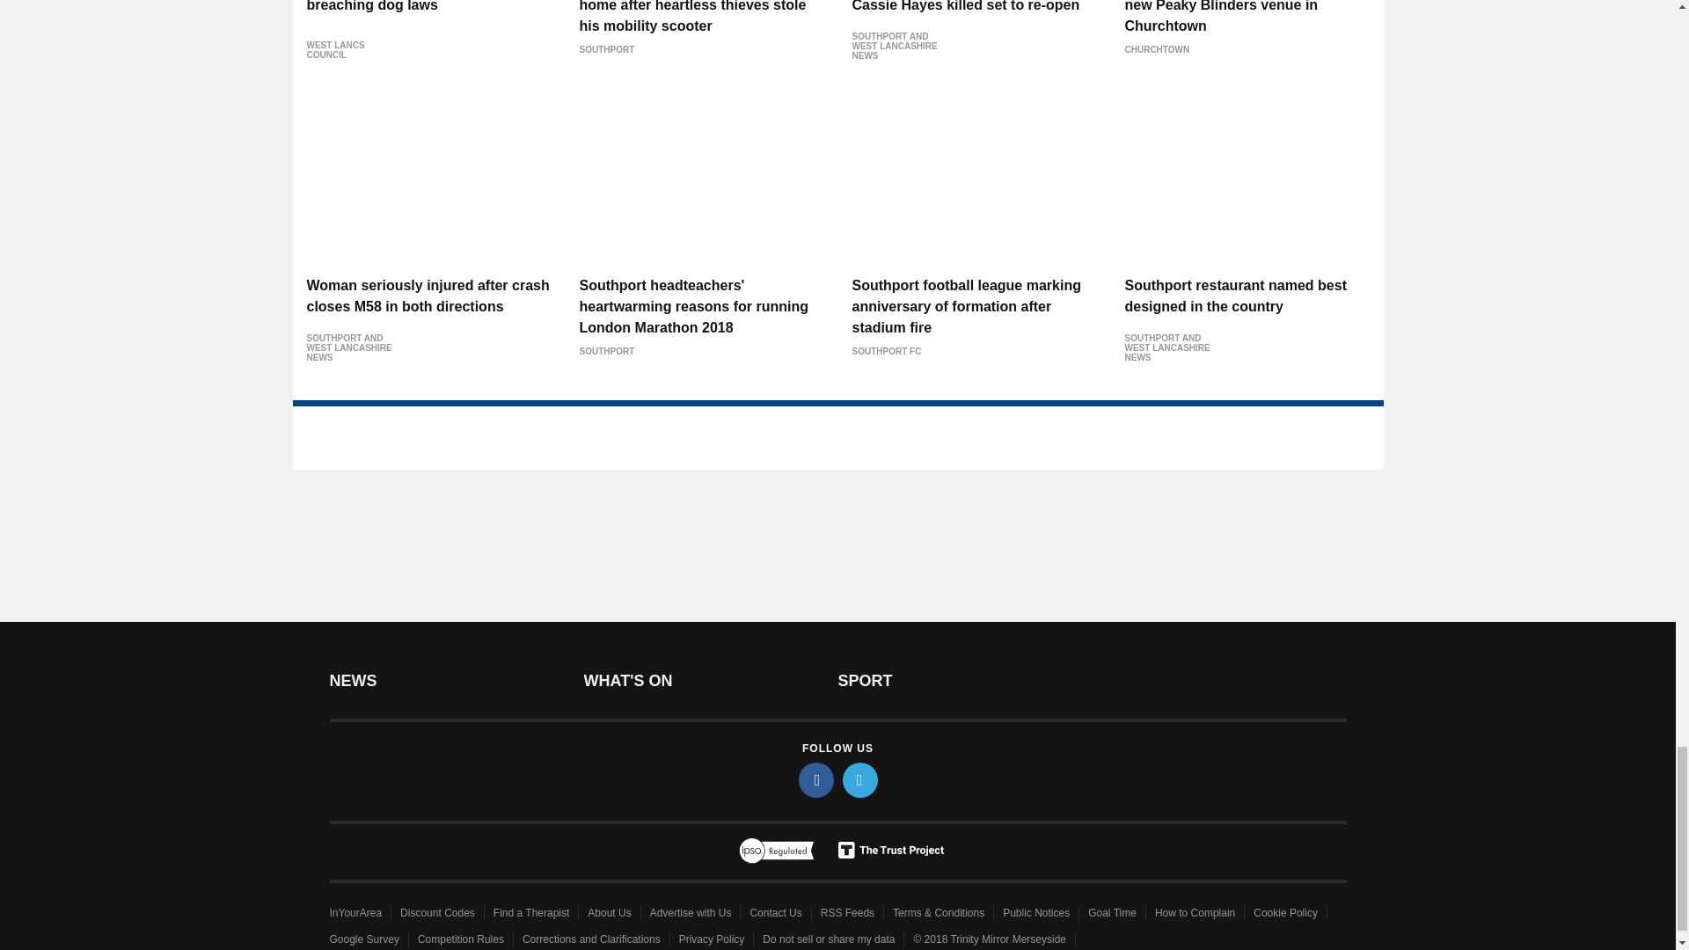  Describe the element at coordinates (816, 780) in the screenshot. I see `facebook` at that location.